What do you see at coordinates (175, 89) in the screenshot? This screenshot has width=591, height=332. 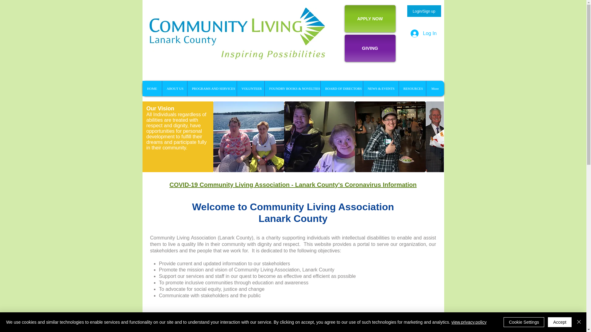 I see `ABOUT US` at bounding box center [175, 89].